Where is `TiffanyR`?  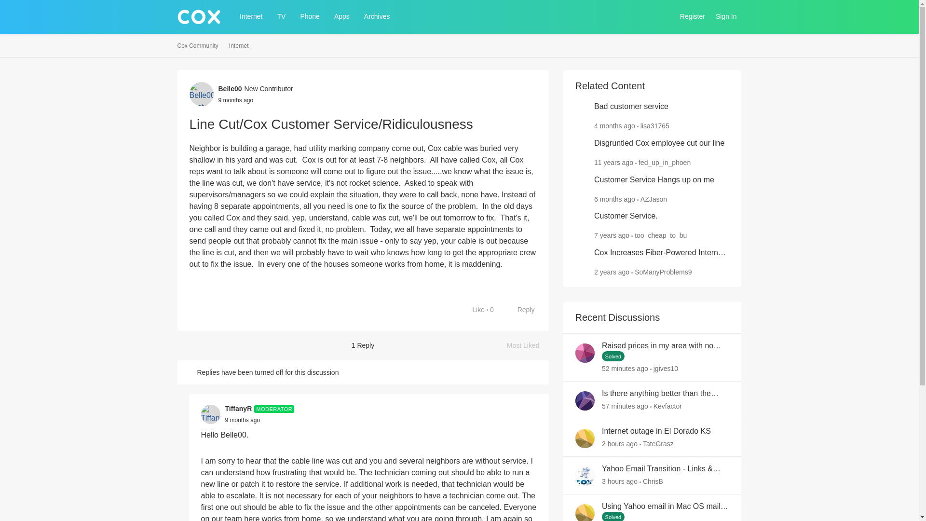 TiffanyR is located at coordinates (238, 409).